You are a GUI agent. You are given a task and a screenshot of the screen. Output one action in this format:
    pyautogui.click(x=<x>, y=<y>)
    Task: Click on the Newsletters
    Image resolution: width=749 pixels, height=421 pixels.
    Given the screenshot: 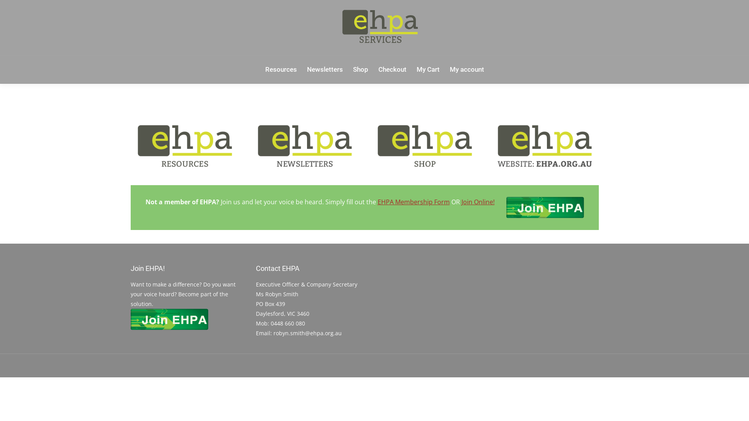 What is the action you would take?
    pyautogui.click(x=325, y=69)
    